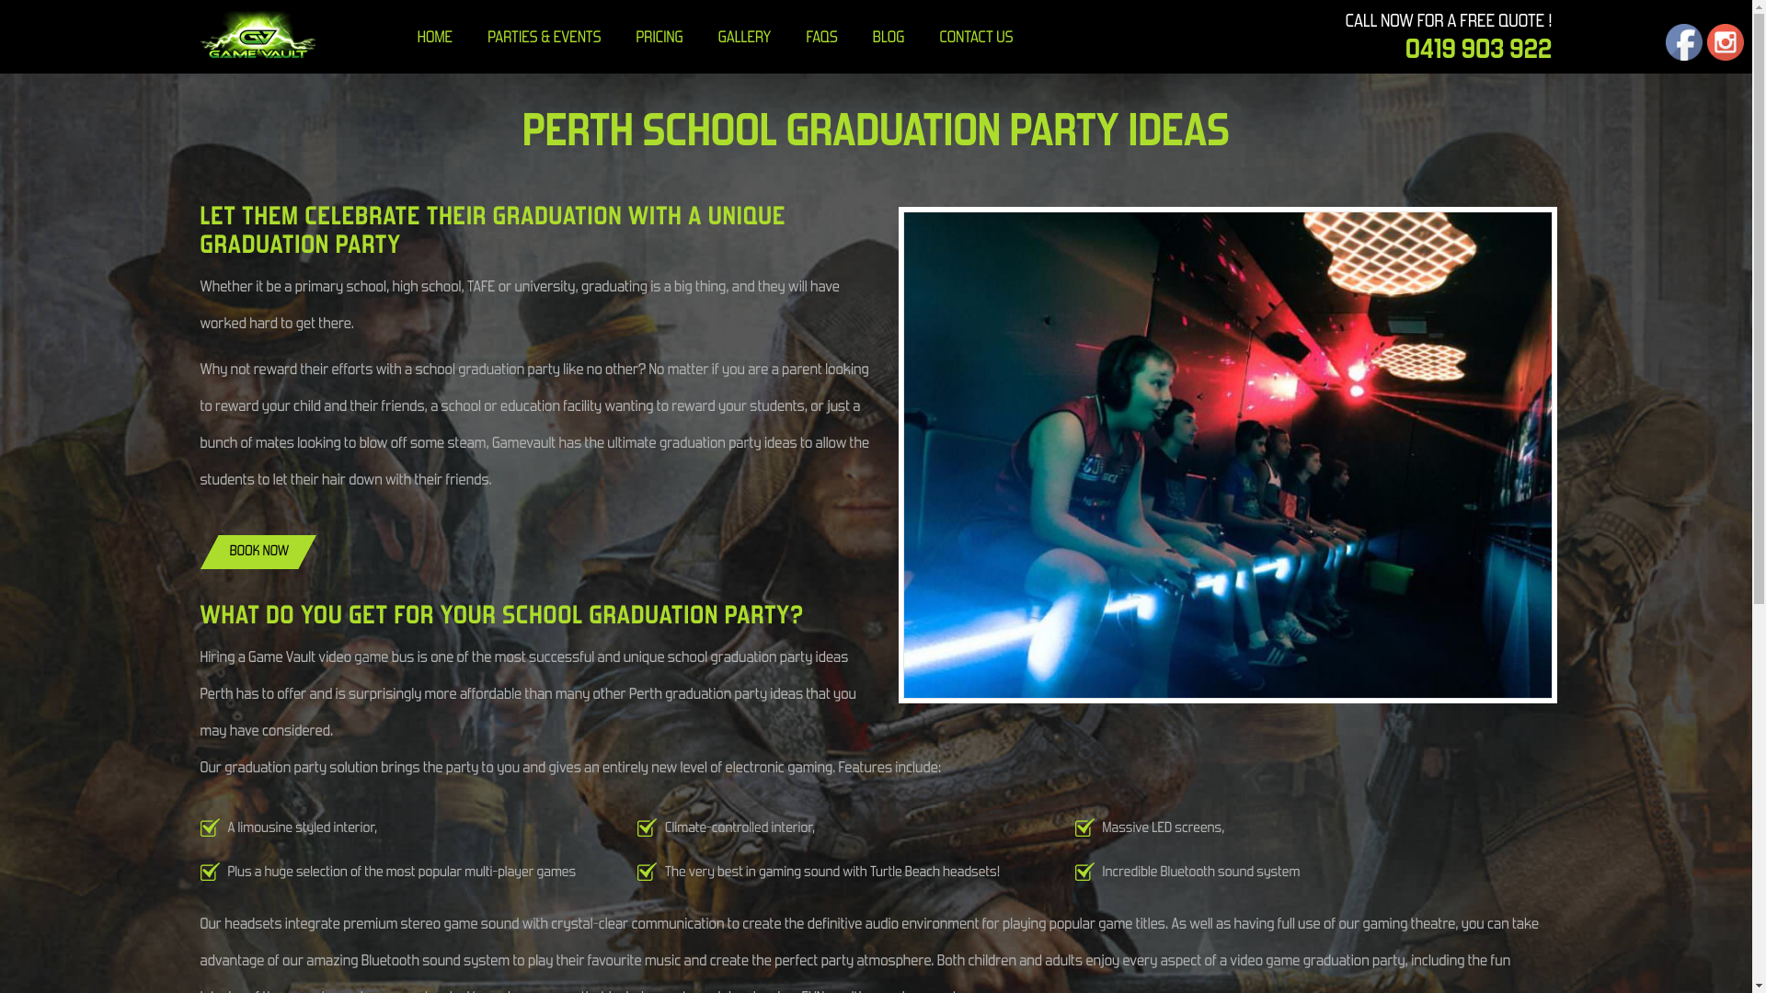  I want to click on BOOK NOW, so click(256, 552).